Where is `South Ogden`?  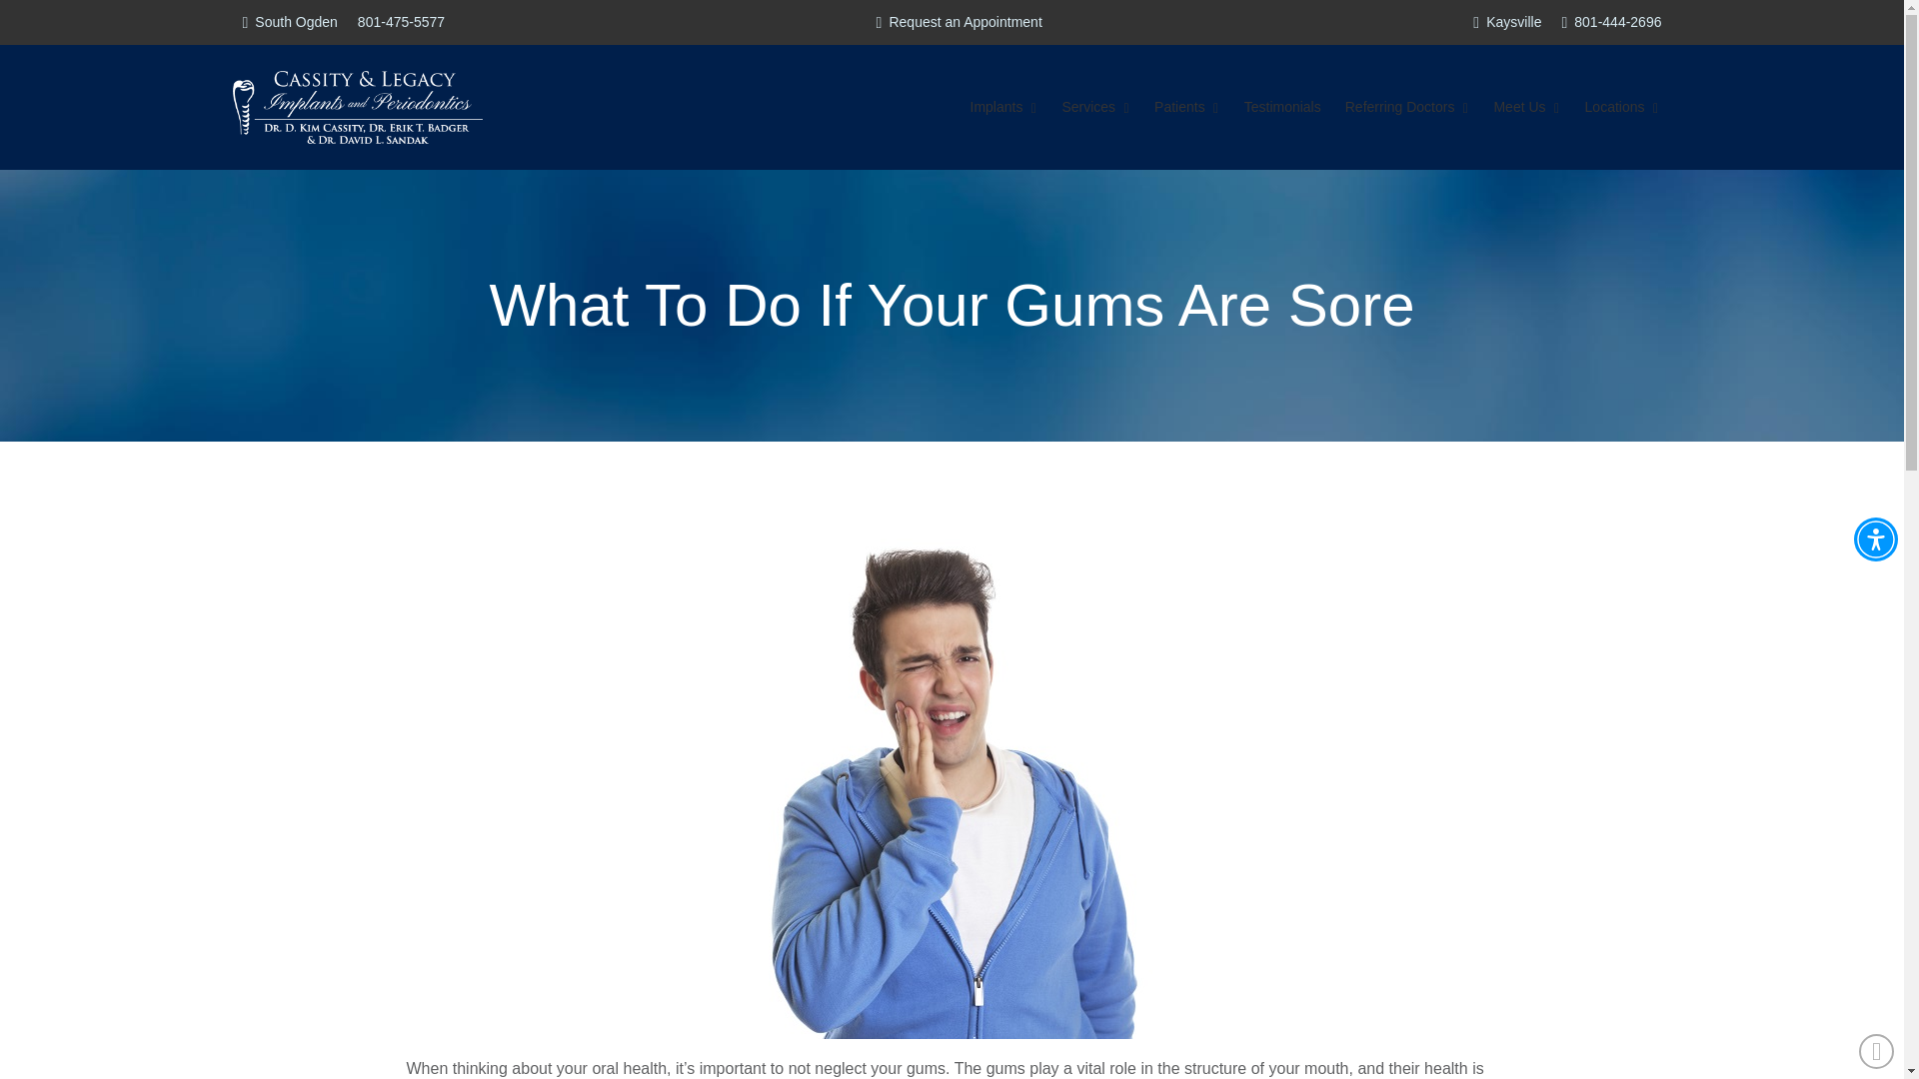
South Ogden is located at coordinates (289, 22).